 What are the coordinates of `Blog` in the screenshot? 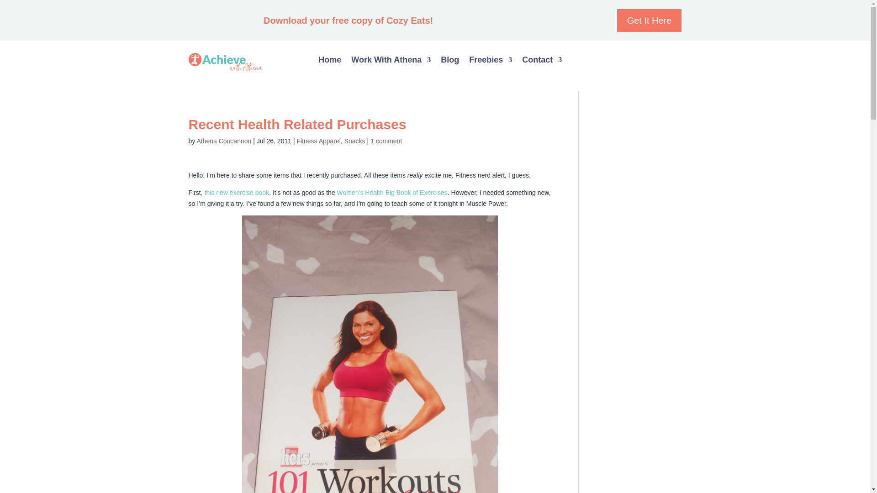 It's located at (449, 61).